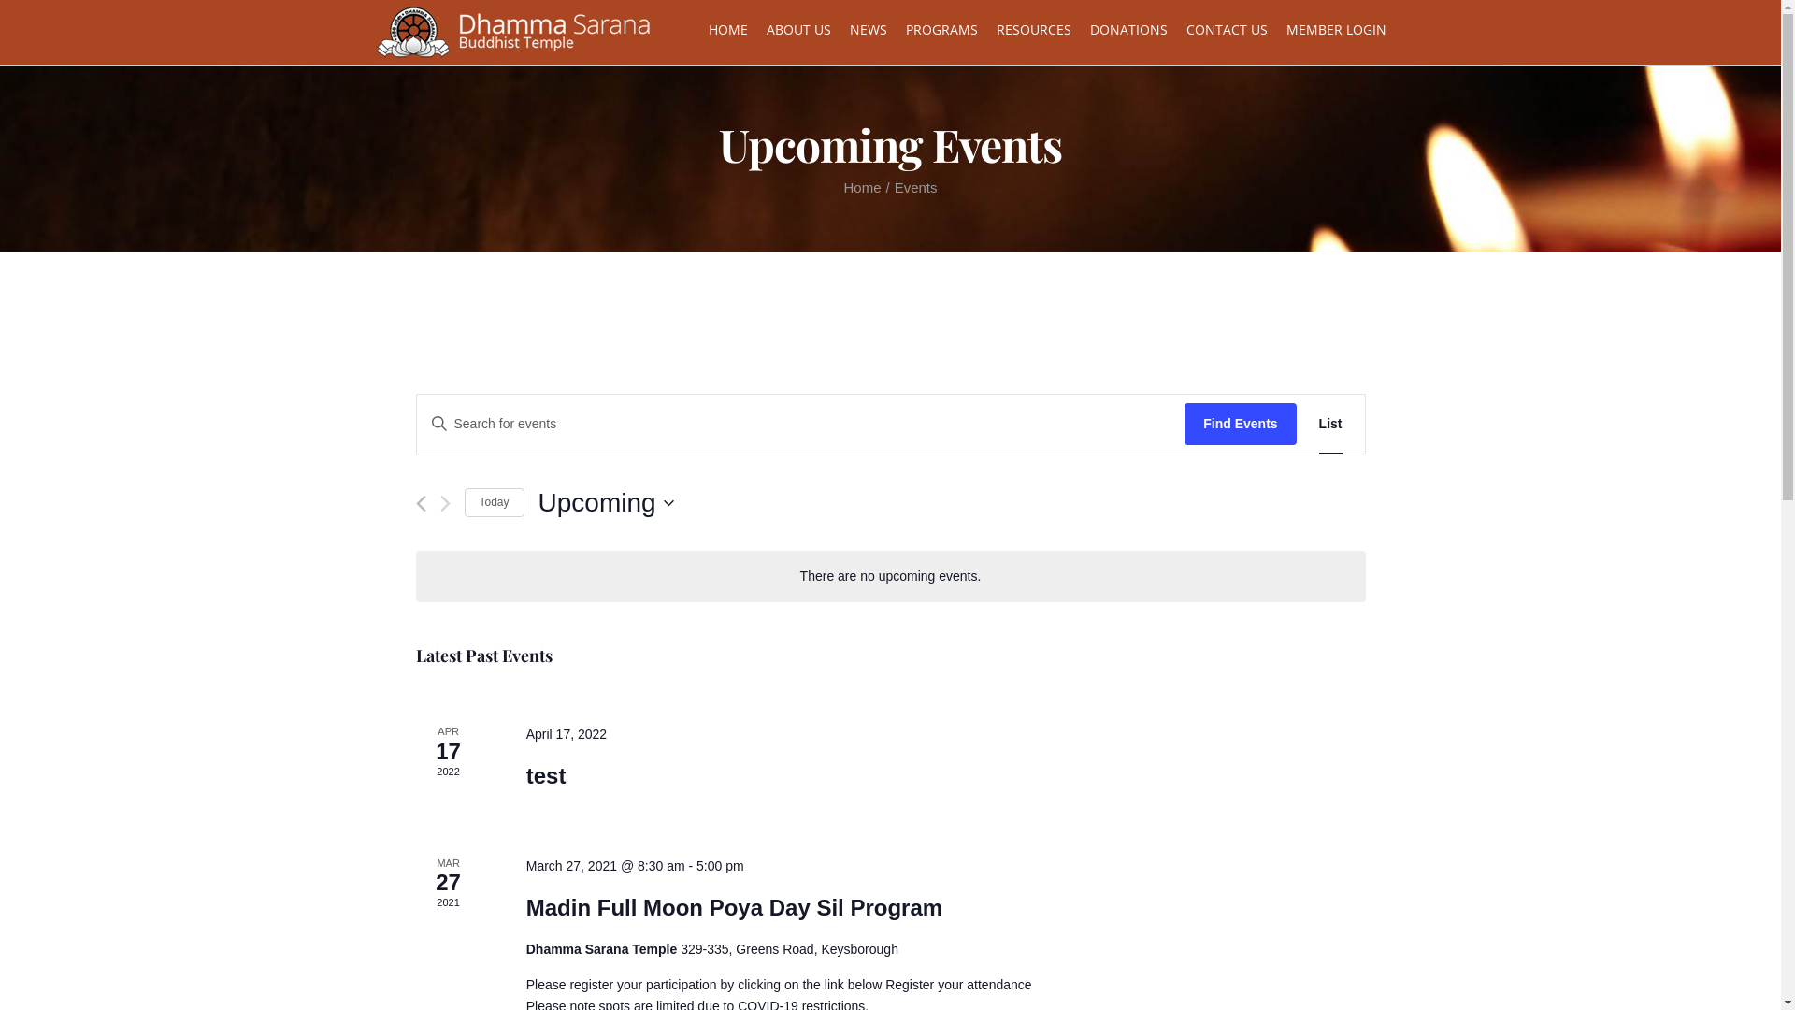 This screenshot has height=1010, width=1795. I want to click on MEMBER LOGIN, so click(1337, 28).